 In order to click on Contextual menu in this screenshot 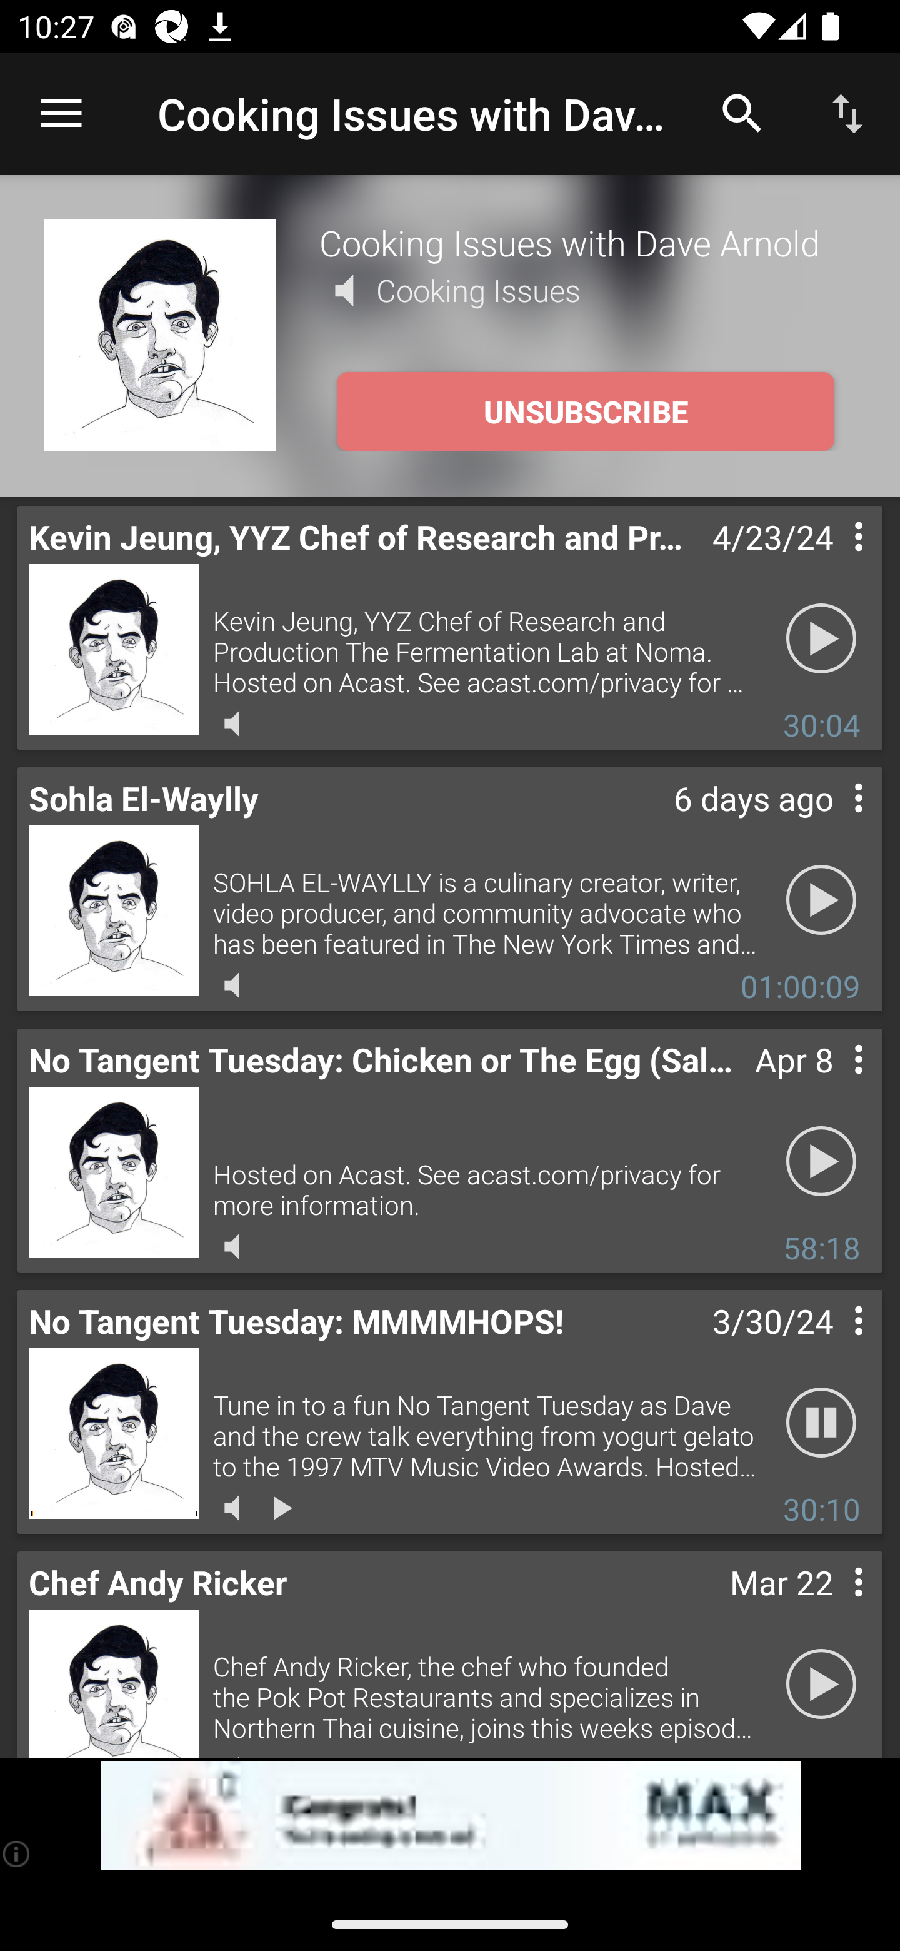, I will do `click(831, 1344)`.